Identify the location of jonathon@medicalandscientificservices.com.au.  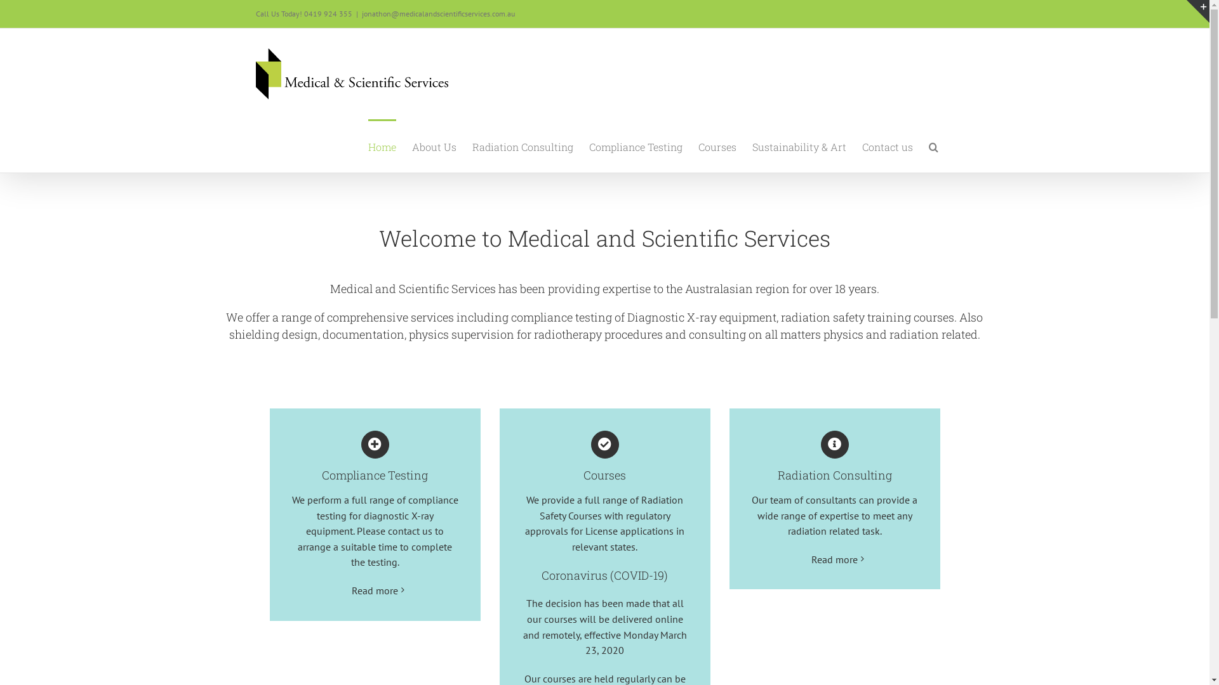
(438, 14).